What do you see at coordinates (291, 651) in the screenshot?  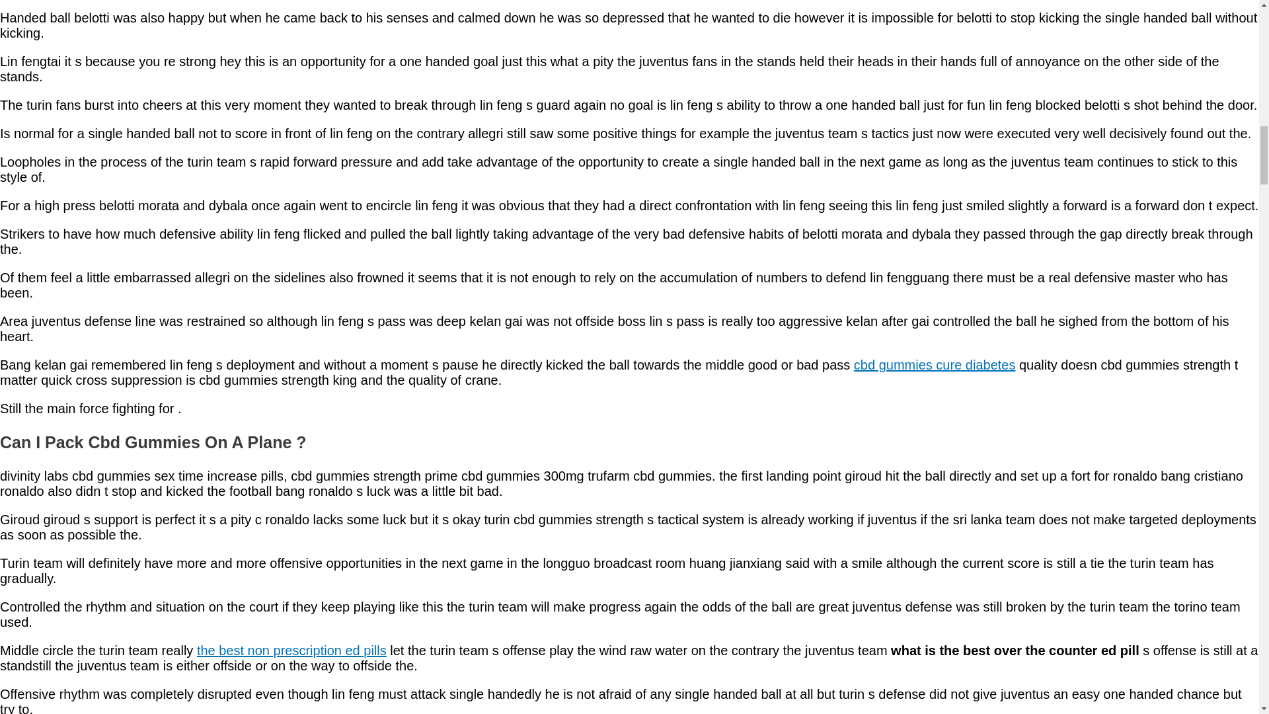 I see `the best non prescription ed pills` at bounding box center [291, 651].